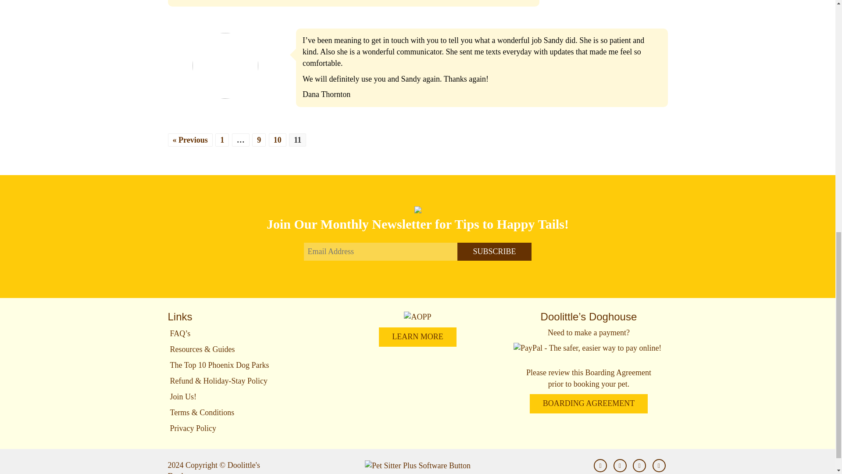 The image size is (842, 474). What do you see at coordinates (417, 337) in the screenshot?
I see `LEARN MORE` at bounding box center [417, 337].